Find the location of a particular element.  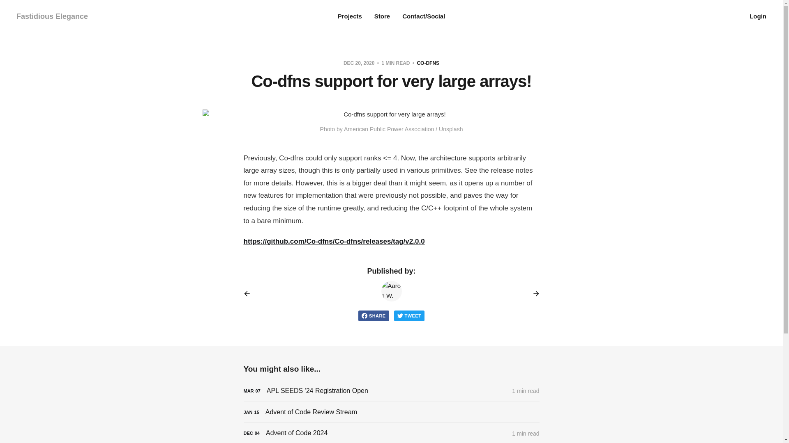

Store is located at coordinates (382, 16).